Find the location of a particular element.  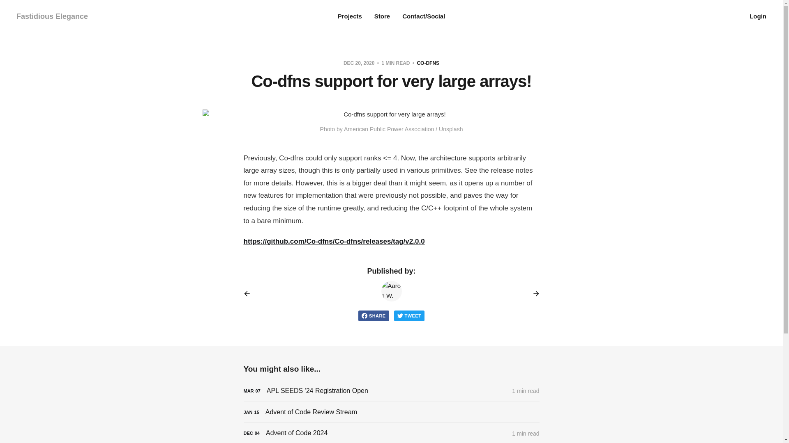

Store is located at coordinates (382, 16).